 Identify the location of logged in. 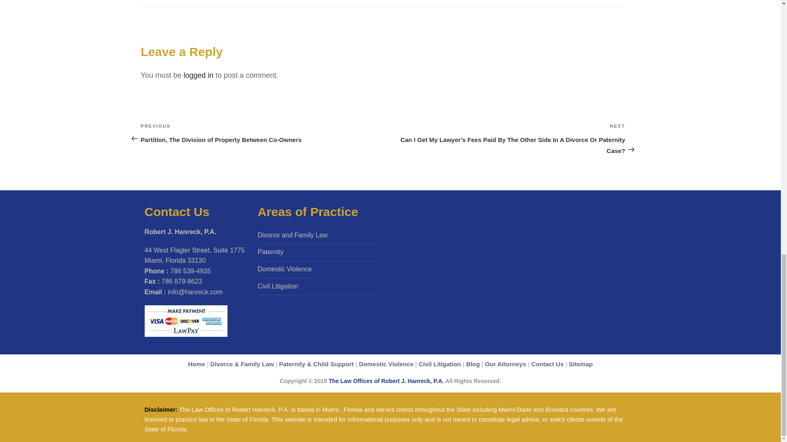
(198, 75).